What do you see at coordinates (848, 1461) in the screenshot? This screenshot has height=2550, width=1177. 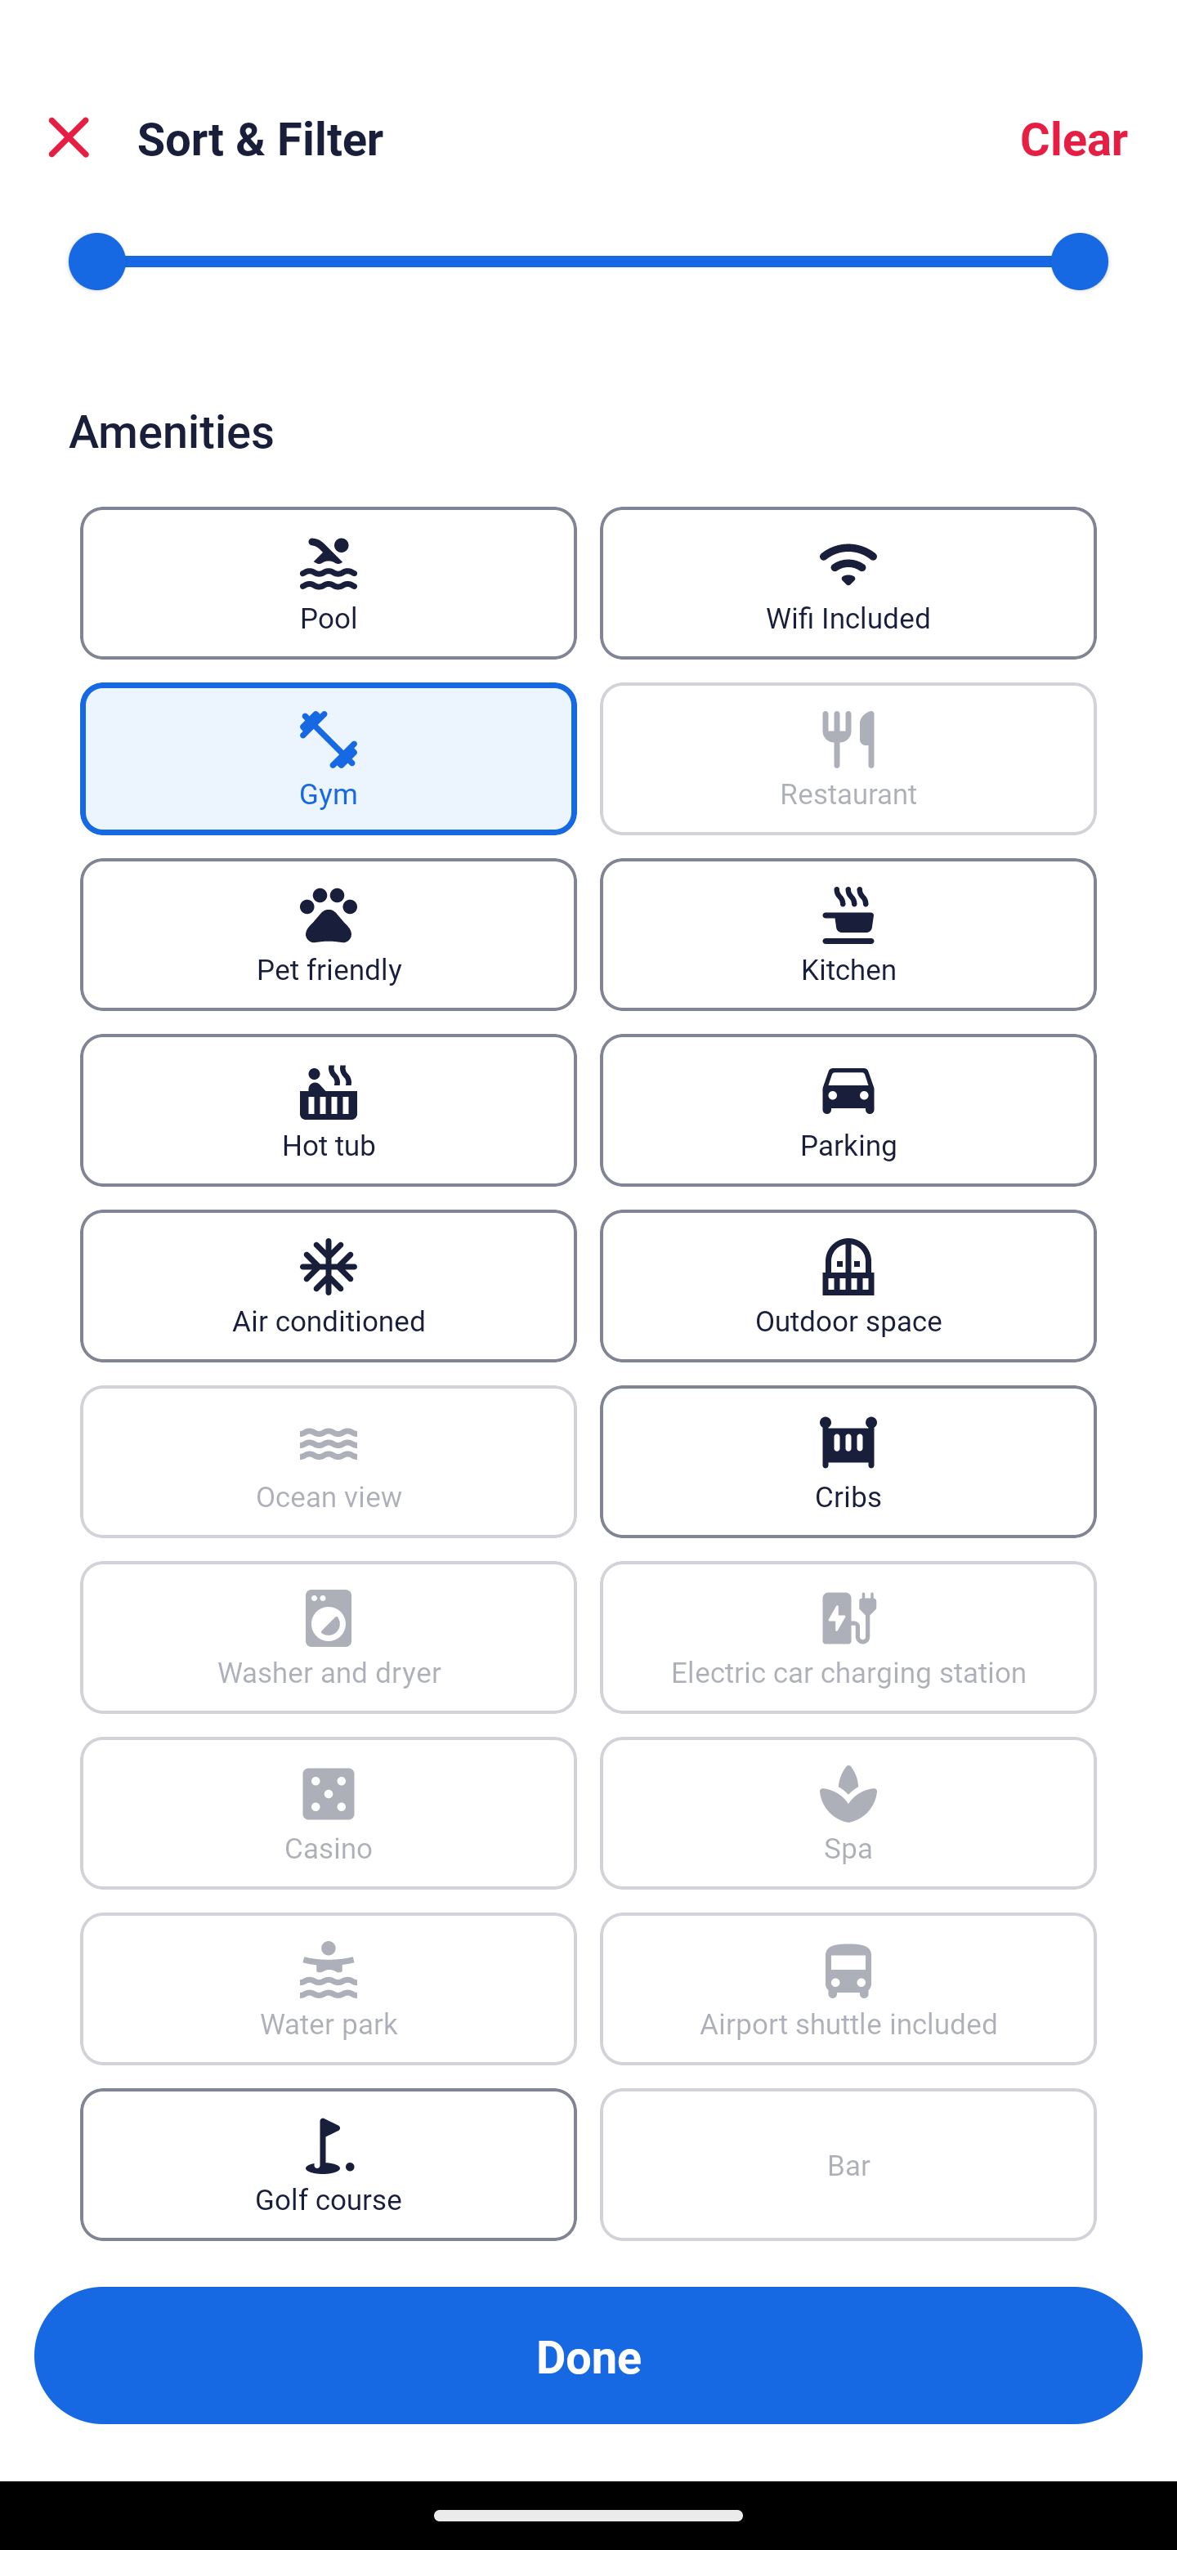 I see `Cribs` at bounding box center [848, 1461].